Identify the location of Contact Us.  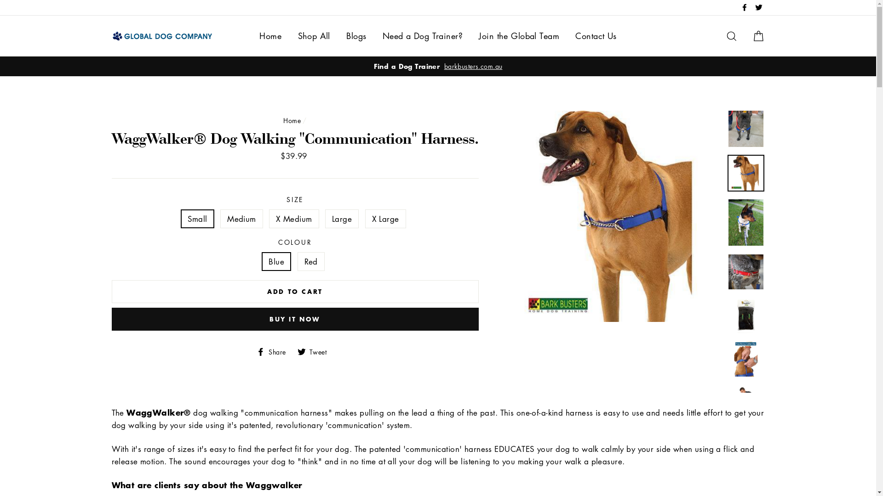
(596, 36).